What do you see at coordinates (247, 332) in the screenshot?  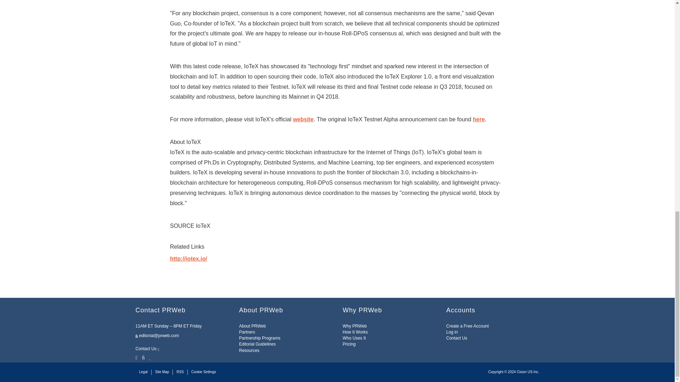 I see `Partners` at bounding box center [247, 332].